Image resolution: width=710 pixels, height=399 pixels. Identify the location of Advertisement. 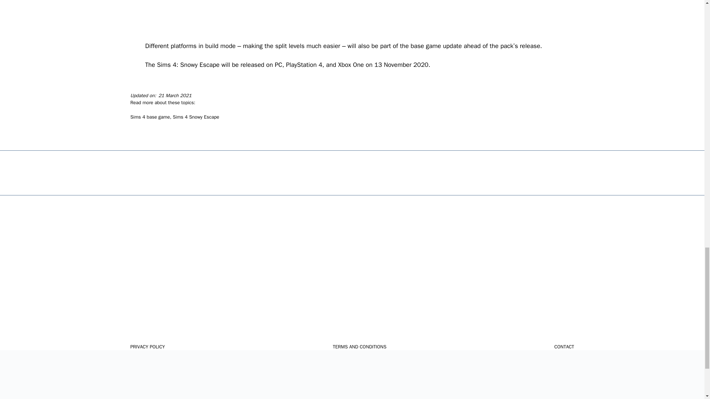
(352, 21).